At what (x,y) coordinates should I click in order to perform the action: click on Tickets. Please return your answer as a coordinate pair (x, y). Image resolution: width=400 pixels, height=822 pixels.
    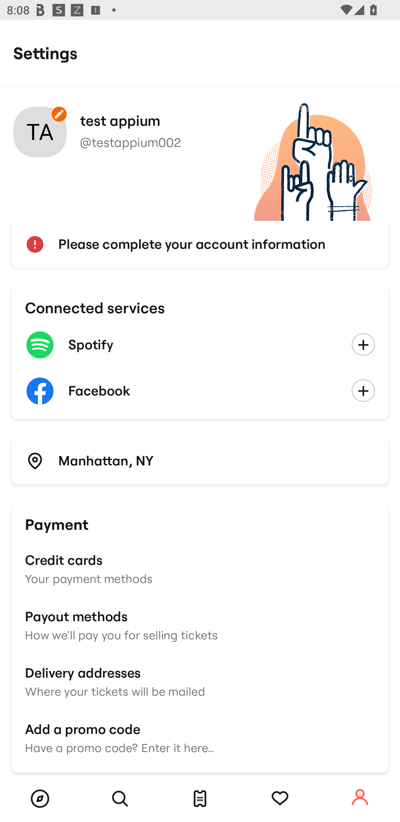
    Looking at the image, I should click on (200, 799).